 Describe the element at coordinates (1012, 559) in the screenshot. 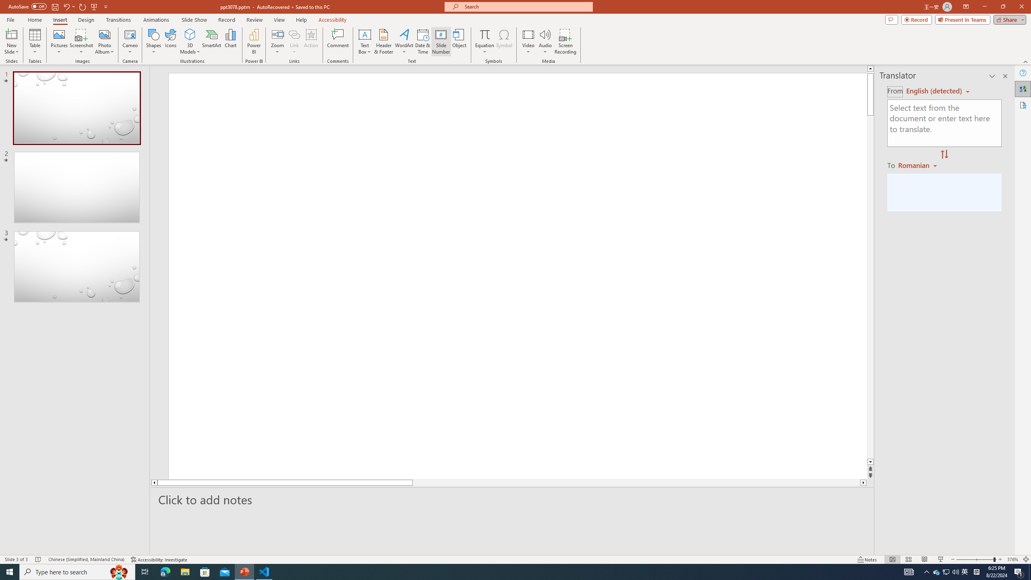

I see `Zoom 376%` at that location.